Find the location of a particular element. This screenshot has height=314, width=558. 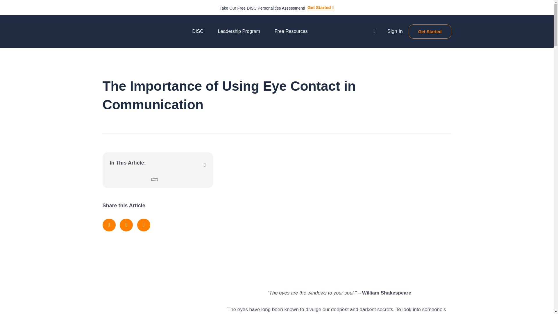

Get Started is located at coordinates (430, 31).